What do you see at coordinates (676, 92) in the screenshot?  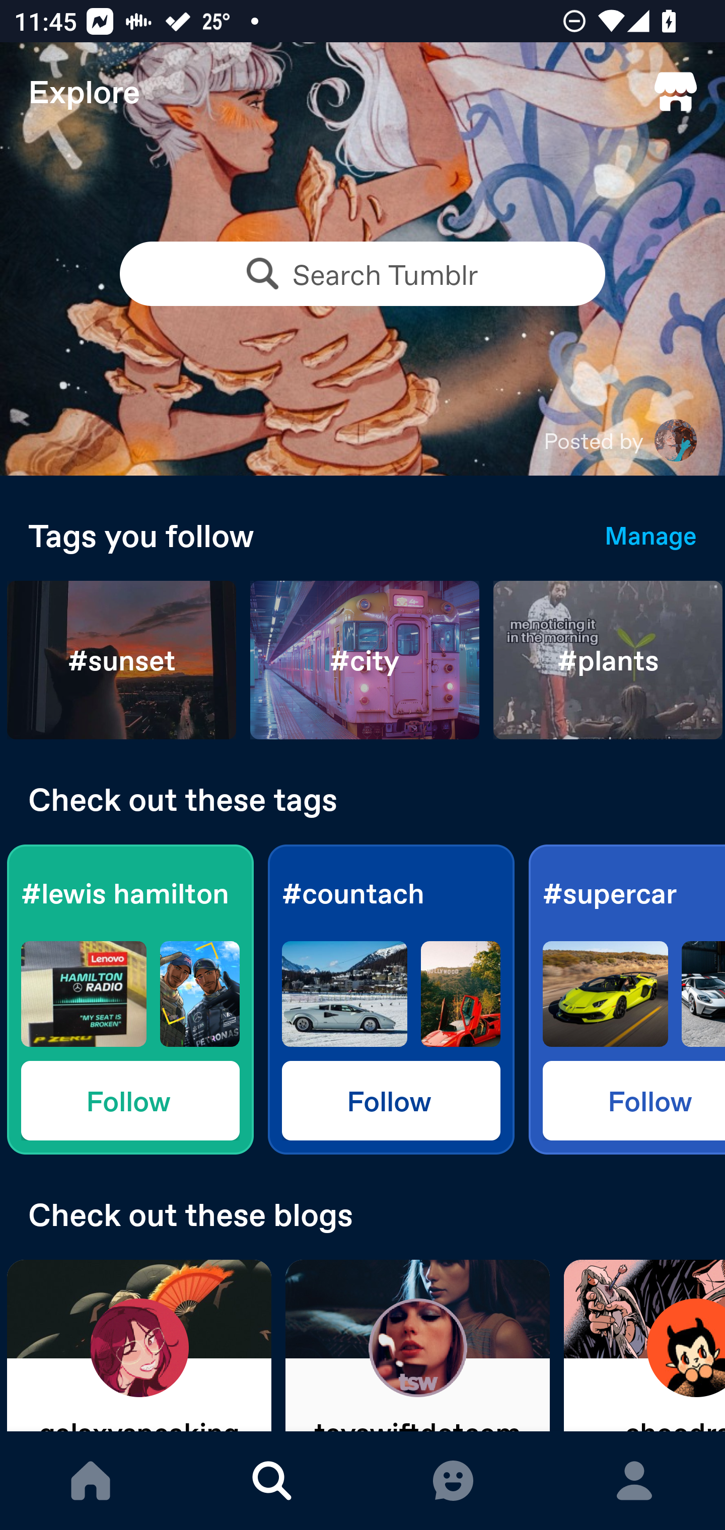 I see `TumblrMart` at bounding box center [676, 92].